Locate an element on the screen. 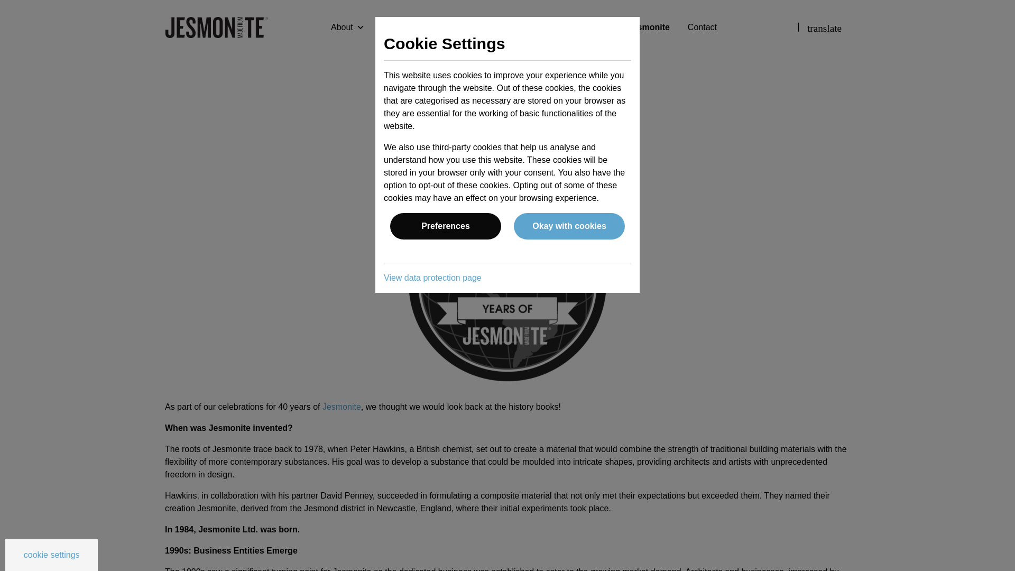 The image size is (1015, 571). Be a Distributor is located at coordinates (562, 27).